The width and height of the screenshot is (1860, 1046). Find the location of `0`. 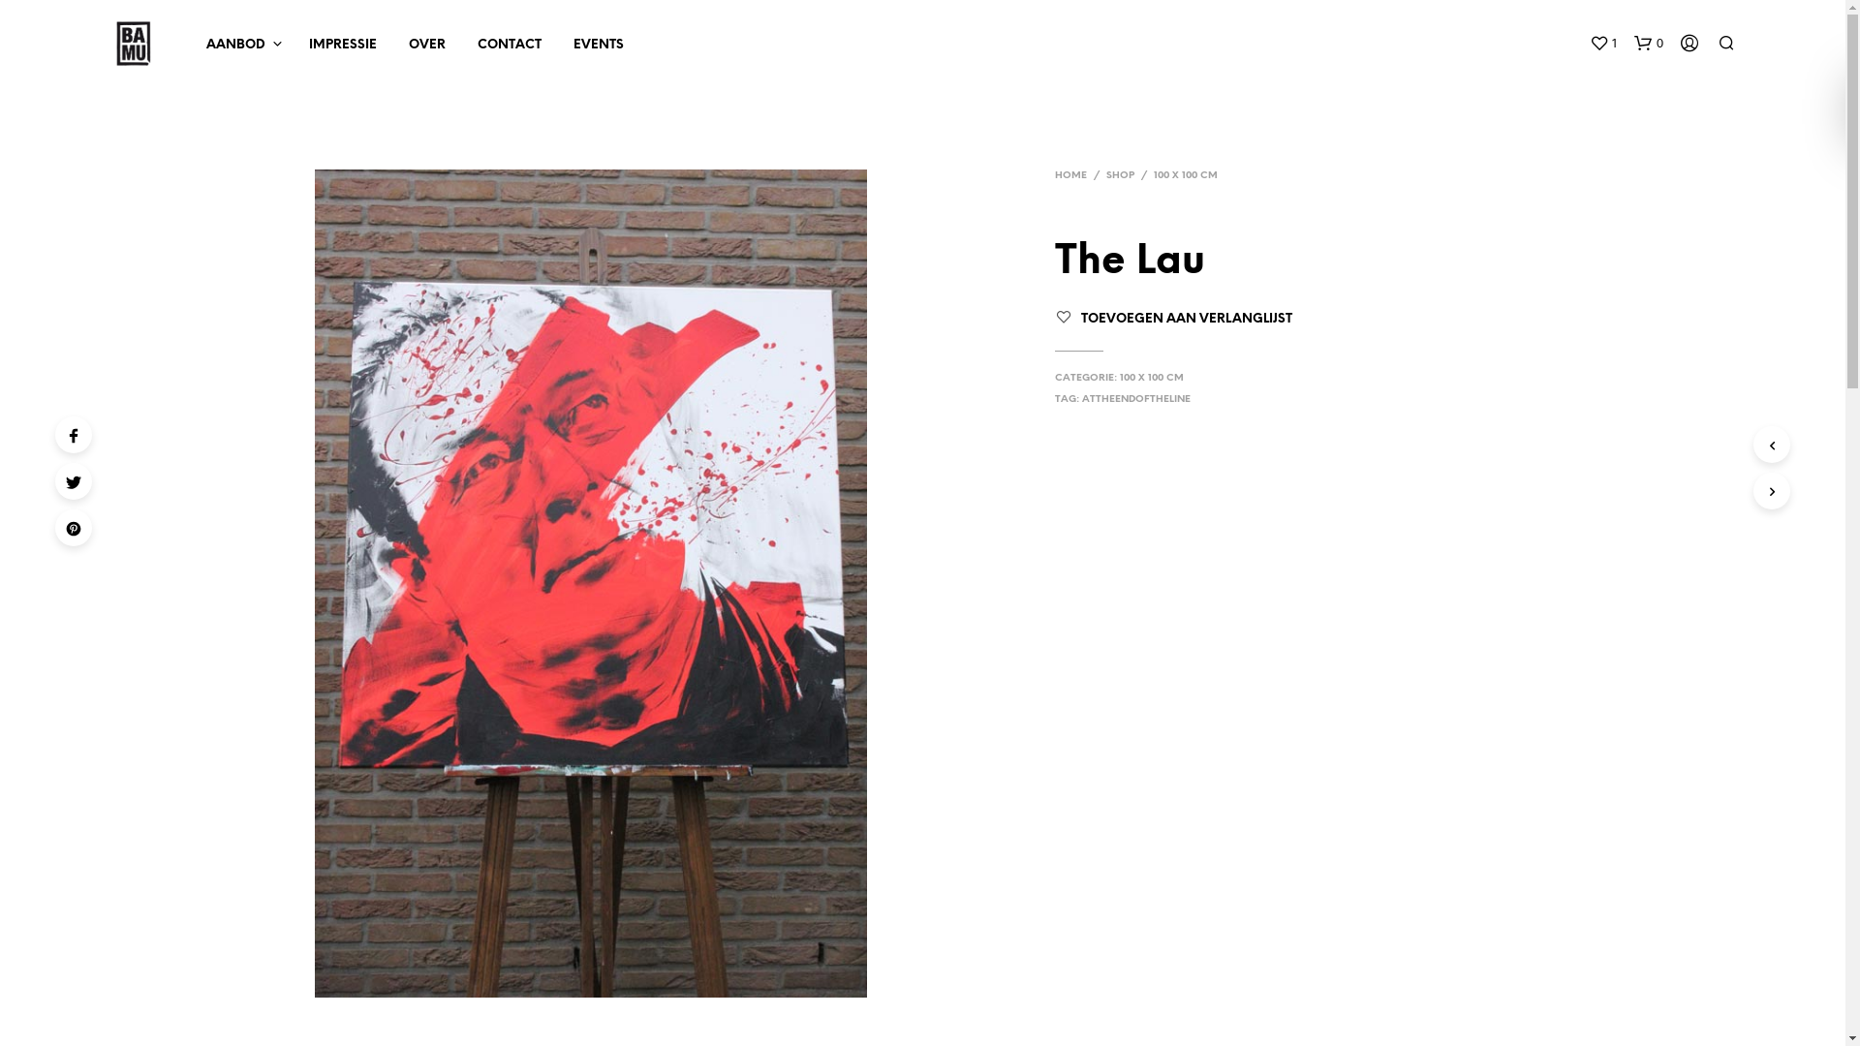

0 is located at coordinates (1648, 44).